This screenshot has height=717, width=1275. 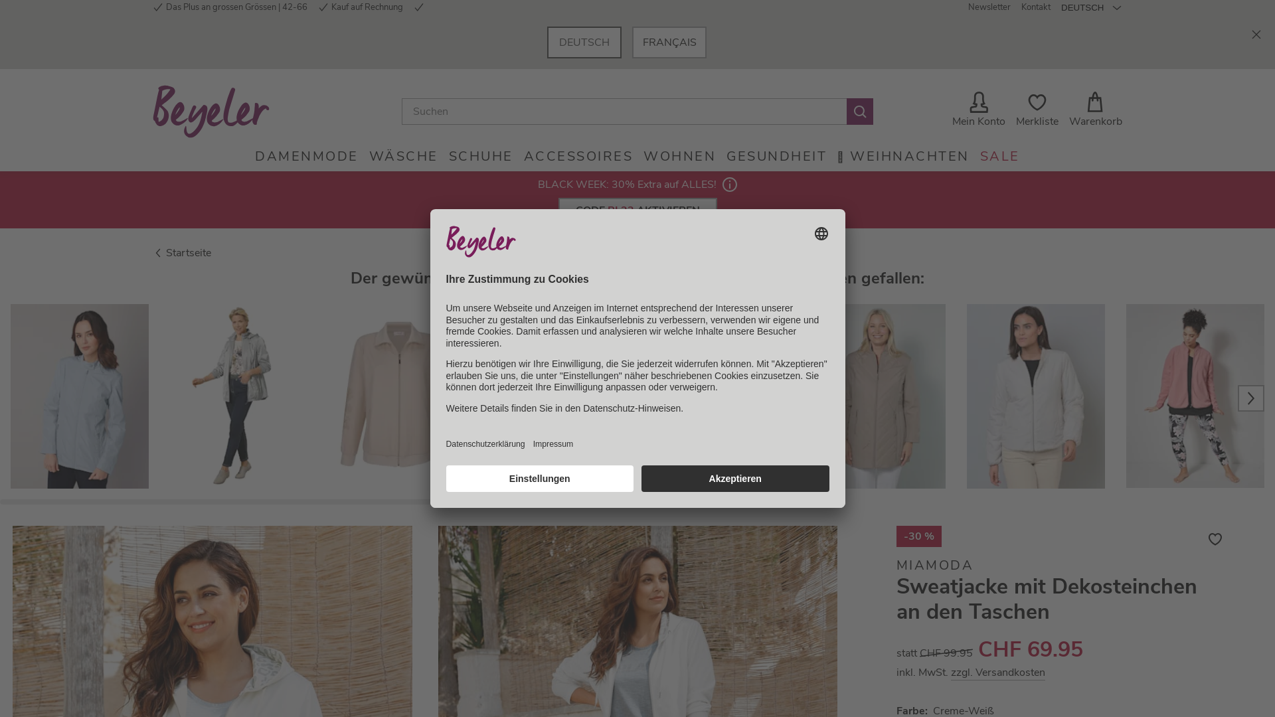 What do you see at coordinates (1000, 157) in the screenshot?
I see `SALE` at bounding box center [1000, 157].